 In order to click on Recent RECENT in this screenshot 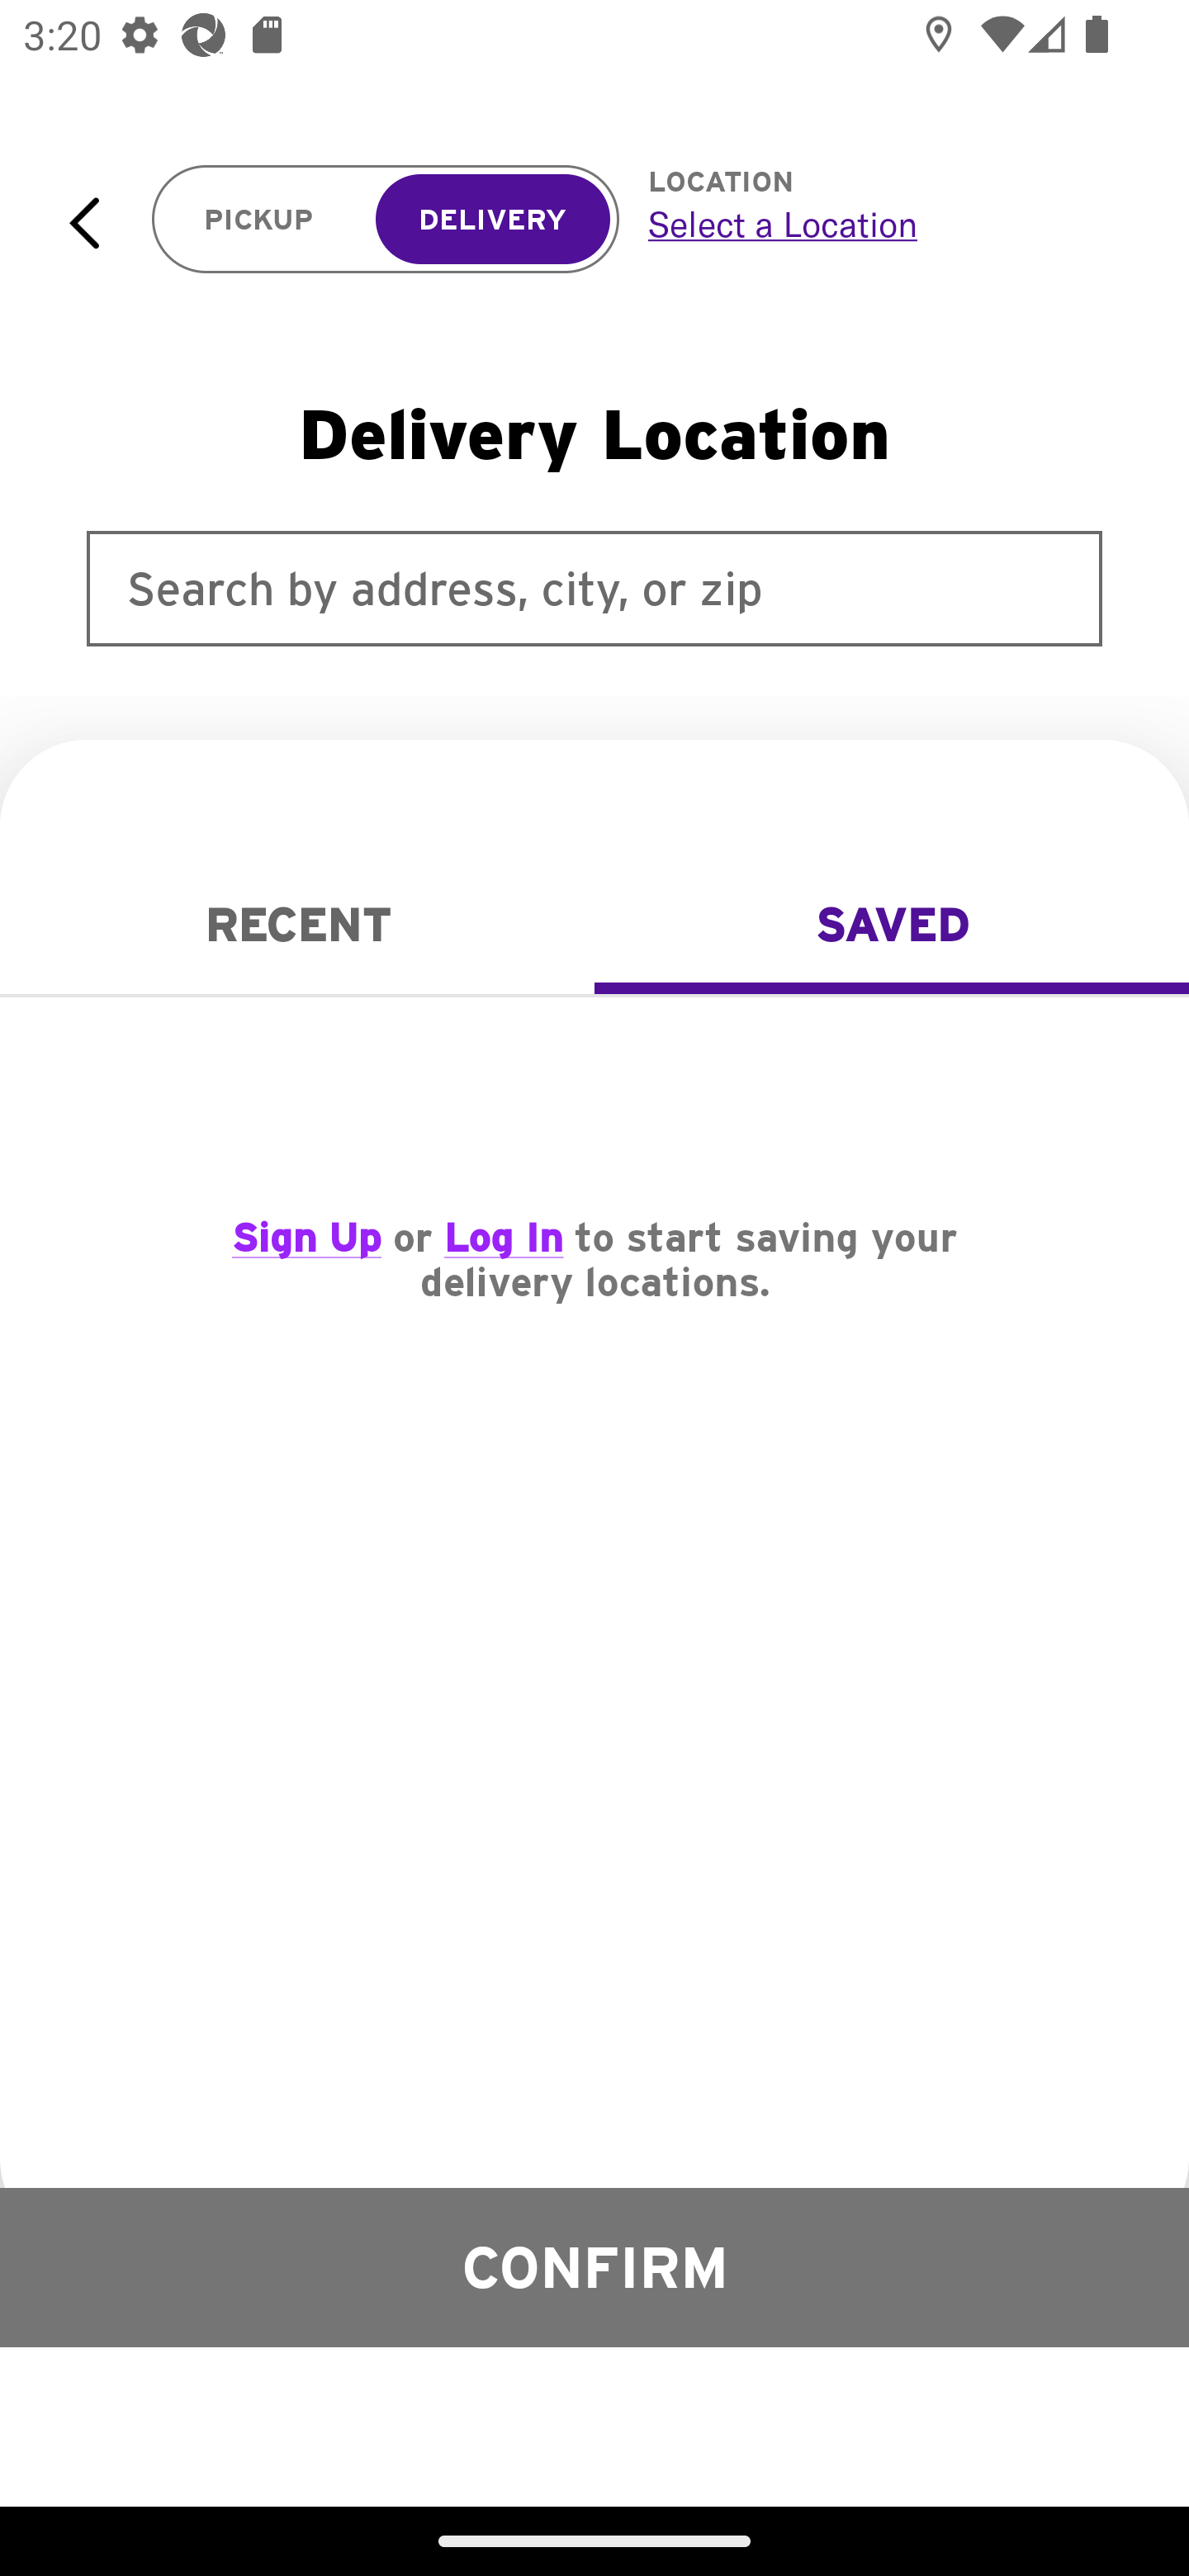, I will do `click(297, 925)`.